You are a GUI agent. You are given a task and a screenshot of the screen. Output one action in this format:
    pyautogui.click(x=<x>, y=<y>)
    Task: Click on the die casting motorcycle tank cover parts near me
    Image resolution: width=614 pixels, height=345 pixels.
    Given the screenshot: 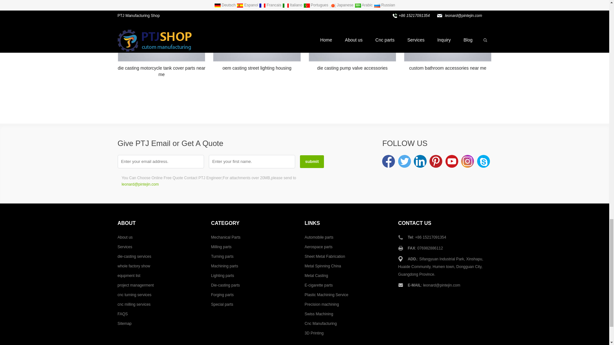 What is the action you would take?
    pyautogui.click(x=161, y=39)
    